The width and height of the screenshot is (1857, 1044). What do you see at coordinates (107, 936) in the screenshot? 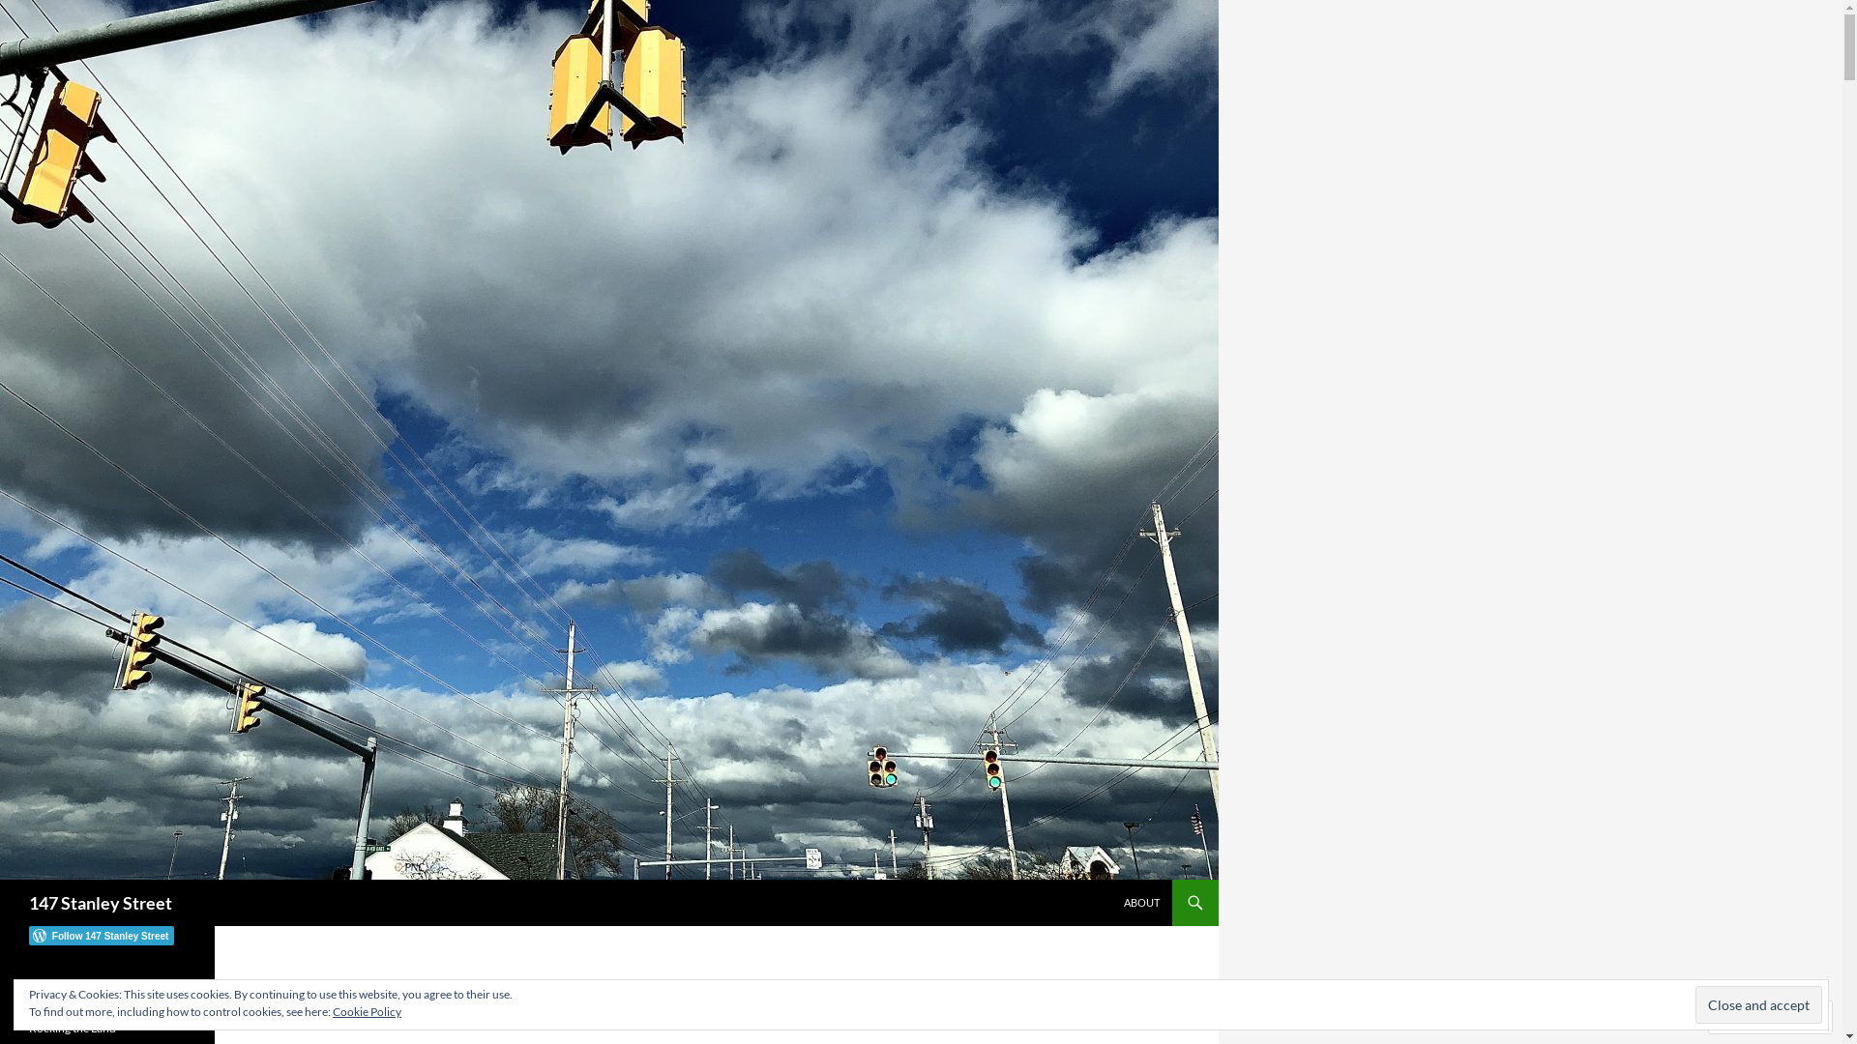
I see `Follow Button` at bounding box center [107, 936].